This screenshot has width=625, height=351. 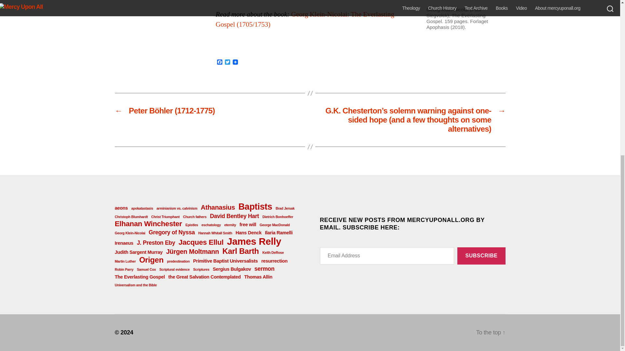 What do you see at coordinates (255, 207) in the screenshot?
I see `Baptists` at bounding box center [255, 207].